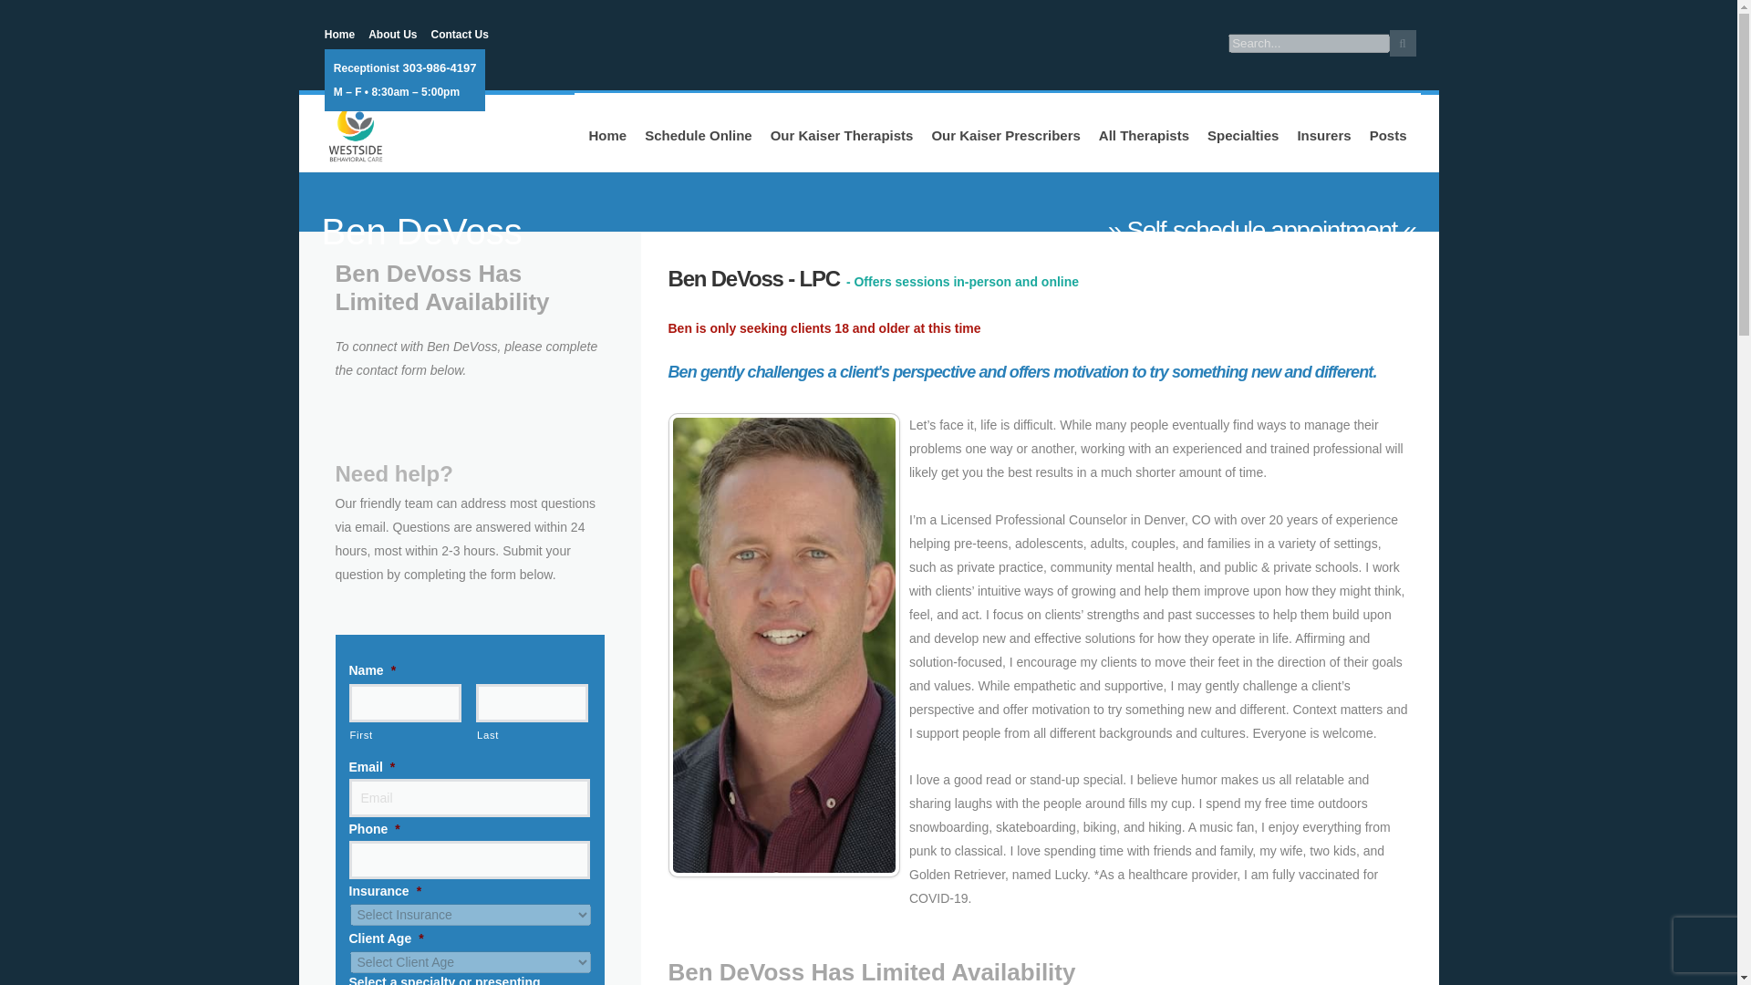  What do you see at coordinates (392, 35) in the screenshot?
I see `About Us` at bounding box center [392, 35].